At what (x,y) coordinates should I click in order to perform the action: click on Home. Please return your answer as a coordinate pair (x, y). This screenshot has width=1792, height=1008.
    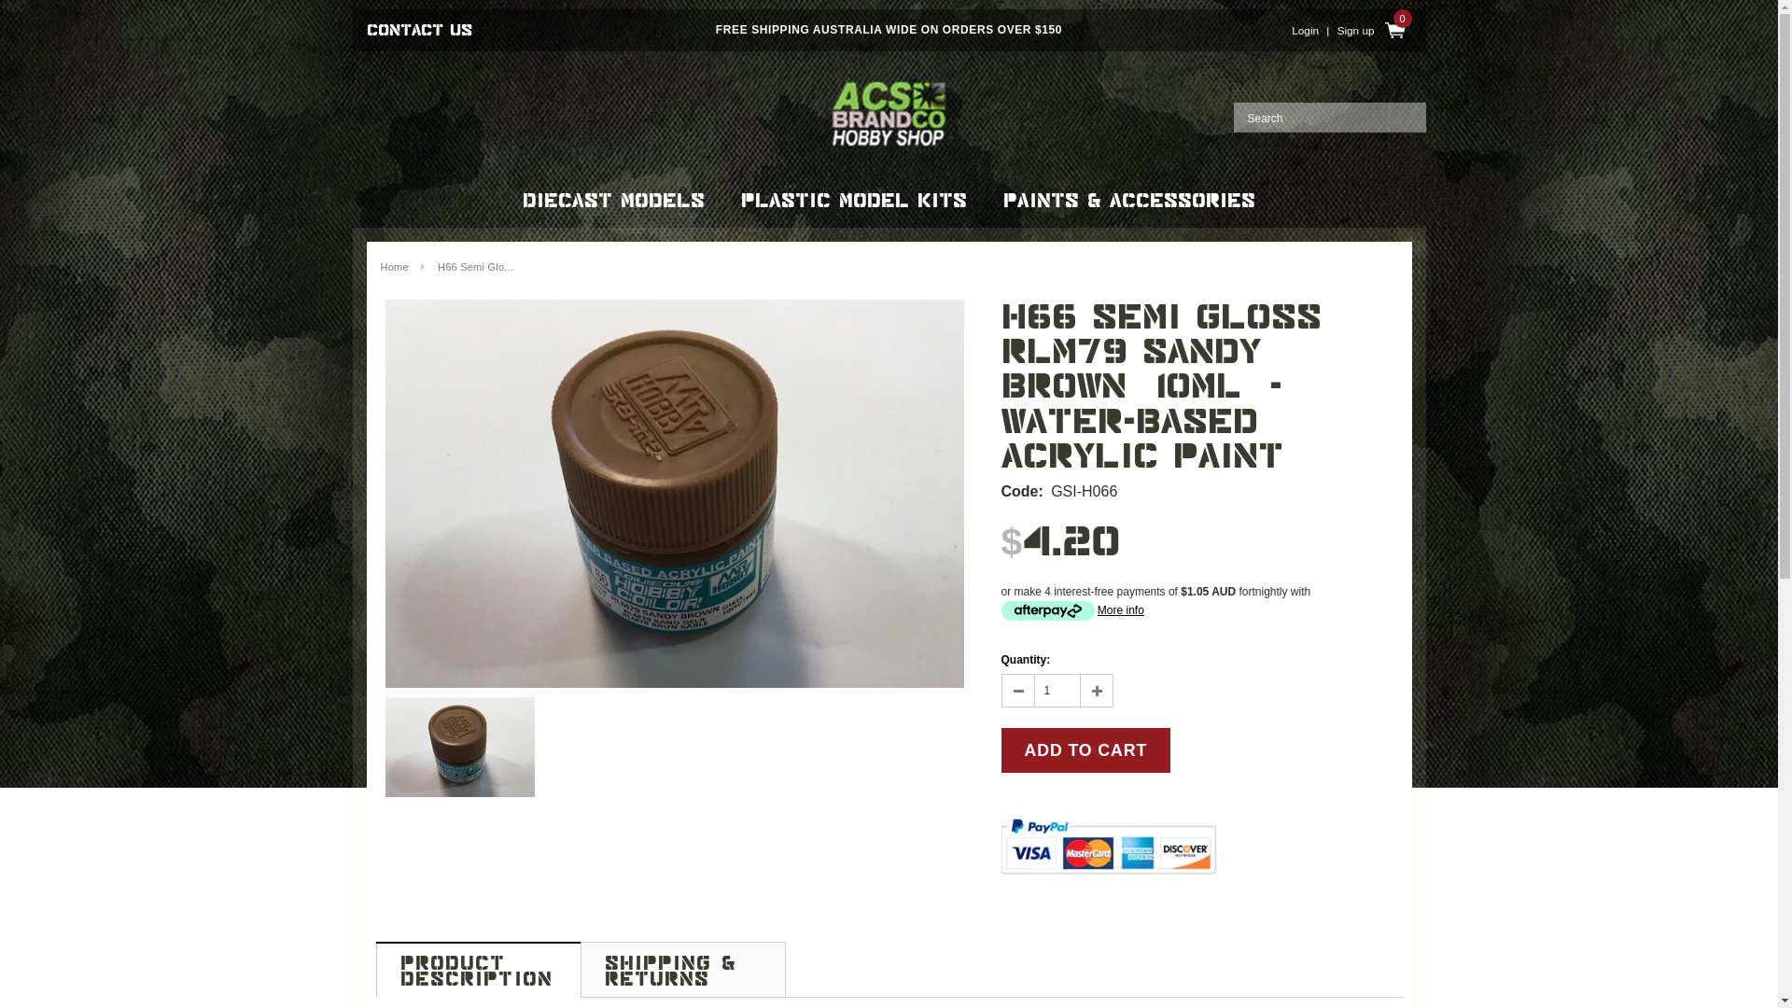
    Looking at the image, I should click on (395, 267).